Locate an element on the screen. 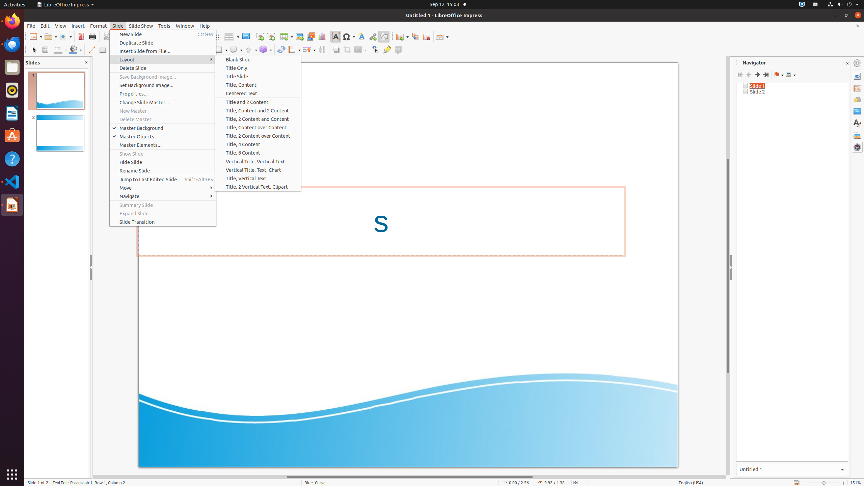 This screenshot has height=486, width=864. Change Slide Master... is located at coordinates (163, 103).